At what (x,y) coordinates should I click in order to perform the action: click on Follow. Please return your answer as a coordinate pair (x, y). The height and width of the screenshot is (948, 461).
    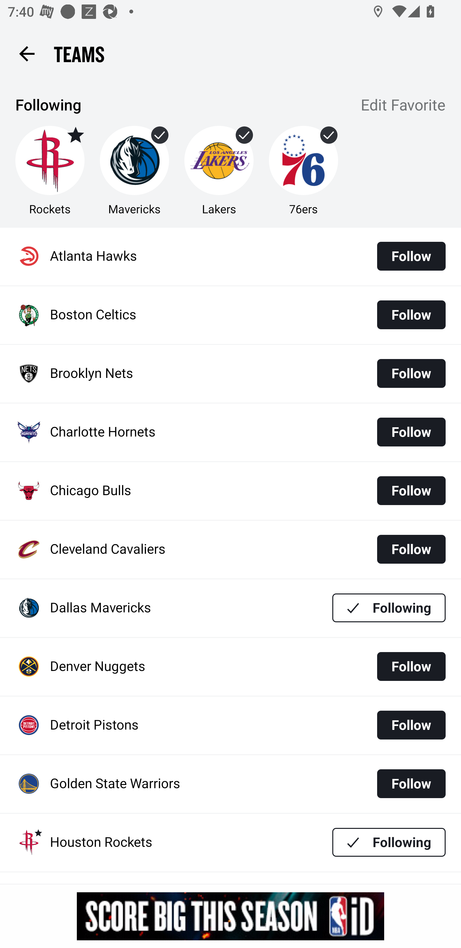
    Looking at the image, I should click on (411, 725).